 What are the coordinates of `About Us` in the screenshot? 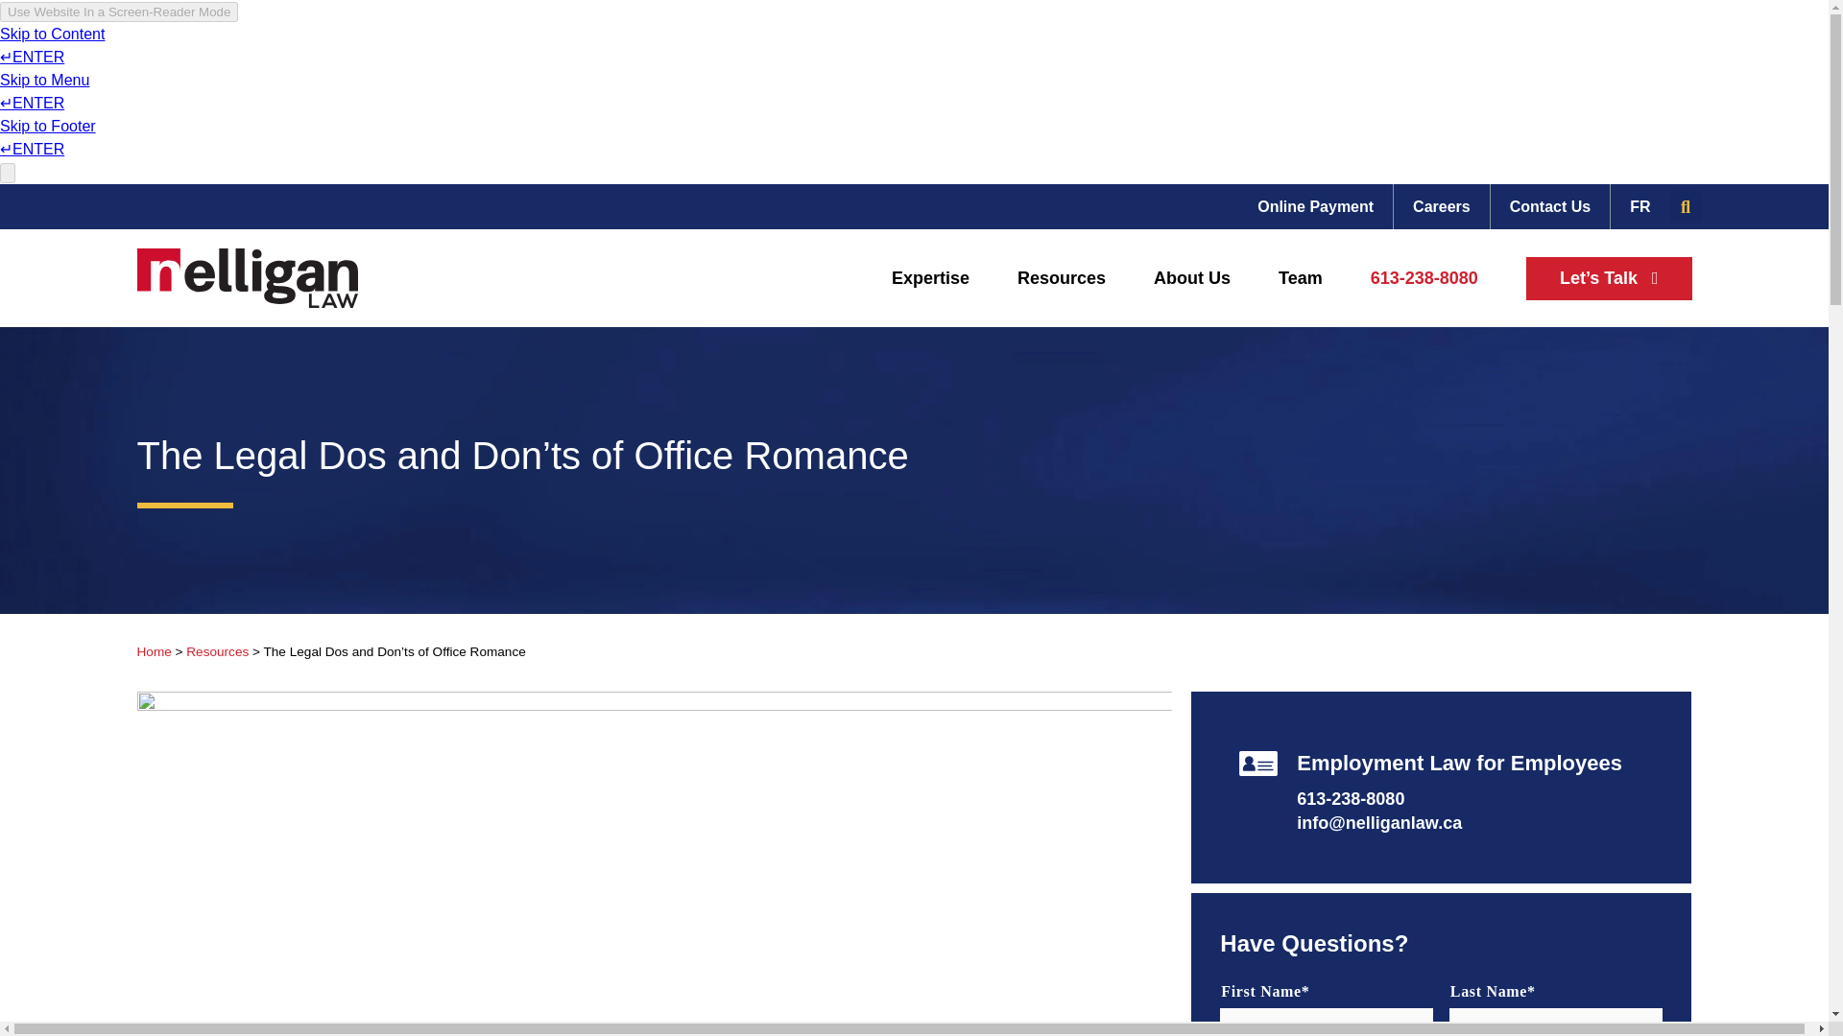 It's located at (1192, 278).